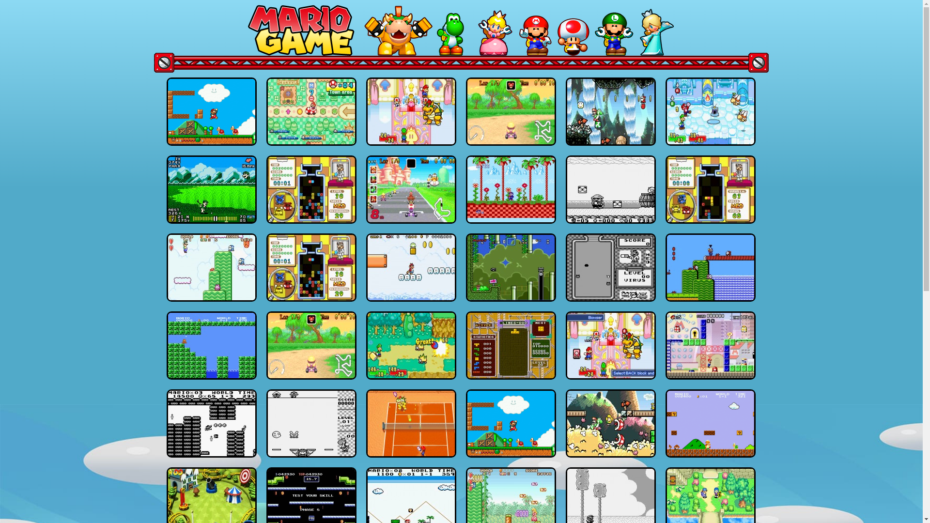 Image resolution: width=930 pixels, height=523 pixels. Describe the element at coordinates (511, 266) in the screenshot. I see `Yet Another Mario World` at that location.